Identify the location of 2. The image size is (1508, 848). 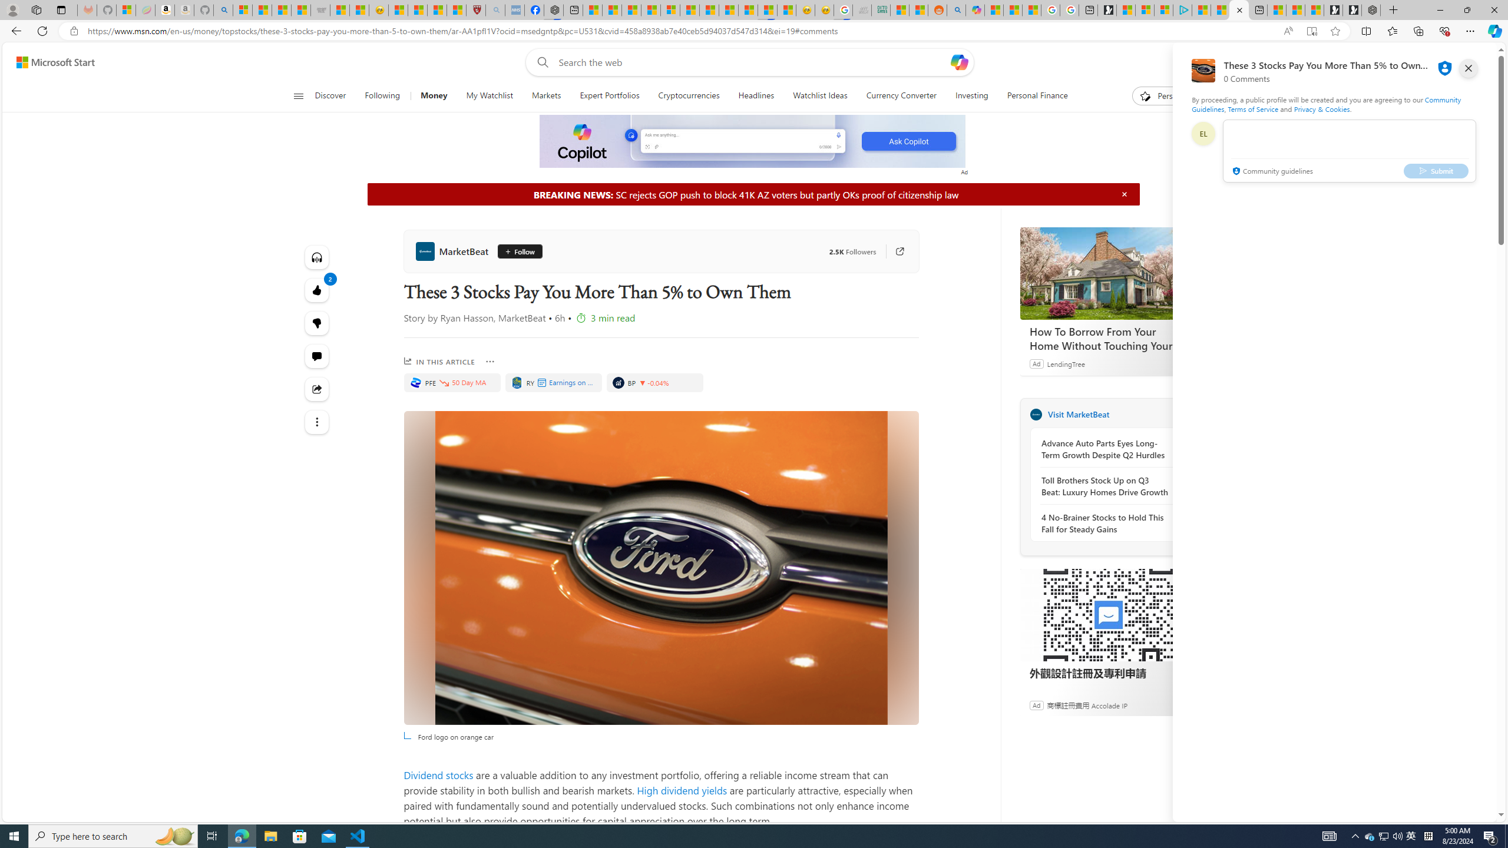
(317, 323).